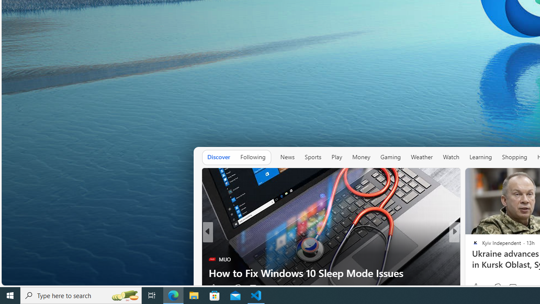  Describe the element at coordinates (178, 178) in the screenshot. I see `Hide this story` at that location.